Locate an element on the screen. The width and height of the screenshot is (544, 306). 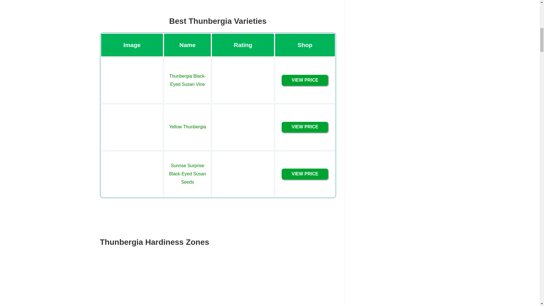
VIEW PRICE is located at coordinates (305, 80).